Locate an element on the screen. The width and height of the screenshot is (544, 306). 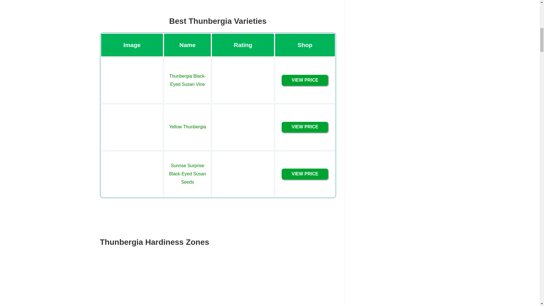
VIEW PRICE is located at coordinates (305, 80).